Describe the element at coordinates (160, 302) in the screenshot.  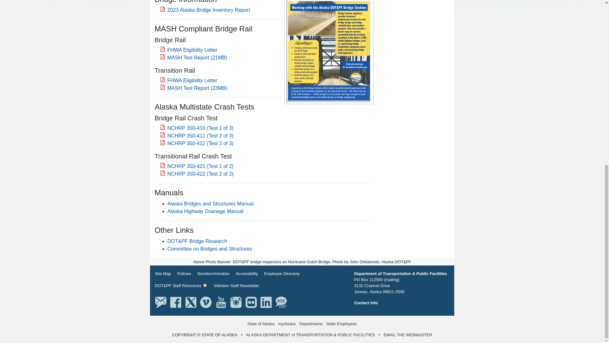
I see `Subscribe to News and Updates` at that location.